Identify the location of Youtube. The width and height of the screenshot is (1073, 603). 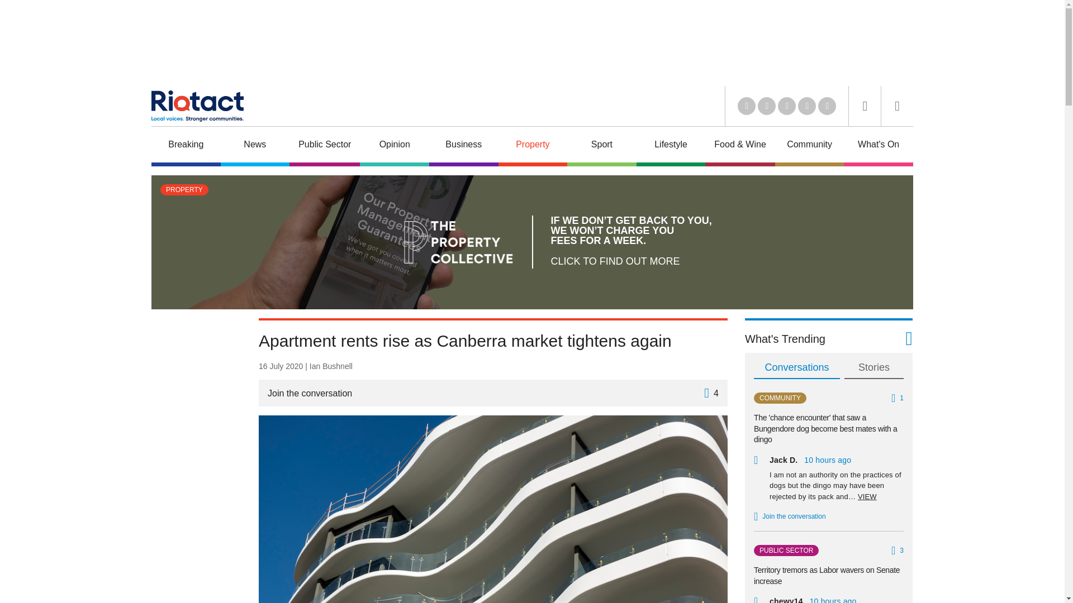
(787, 106).